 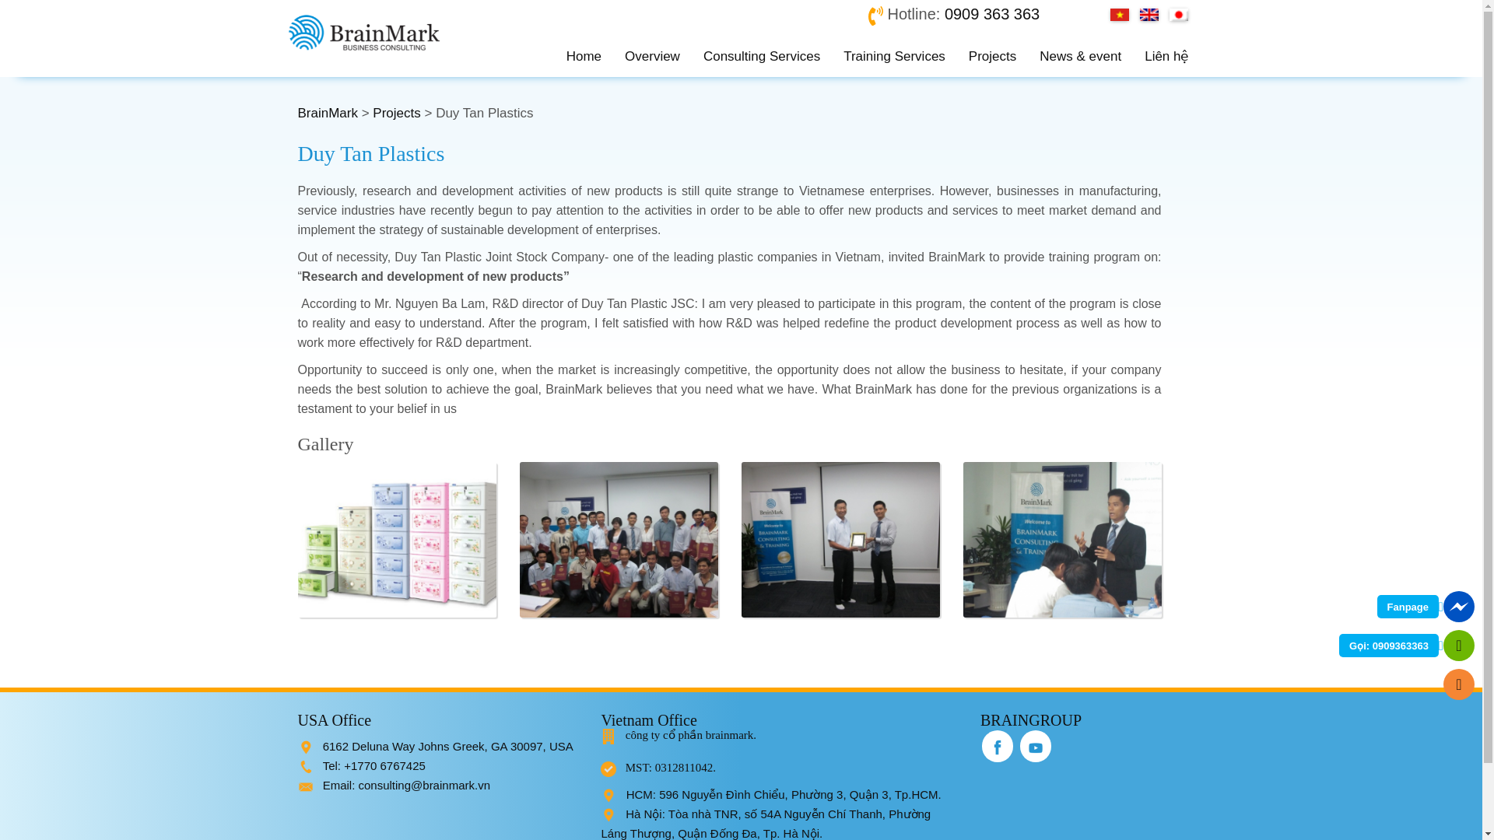 I want to click on Overview, so click(x=652, y=56).